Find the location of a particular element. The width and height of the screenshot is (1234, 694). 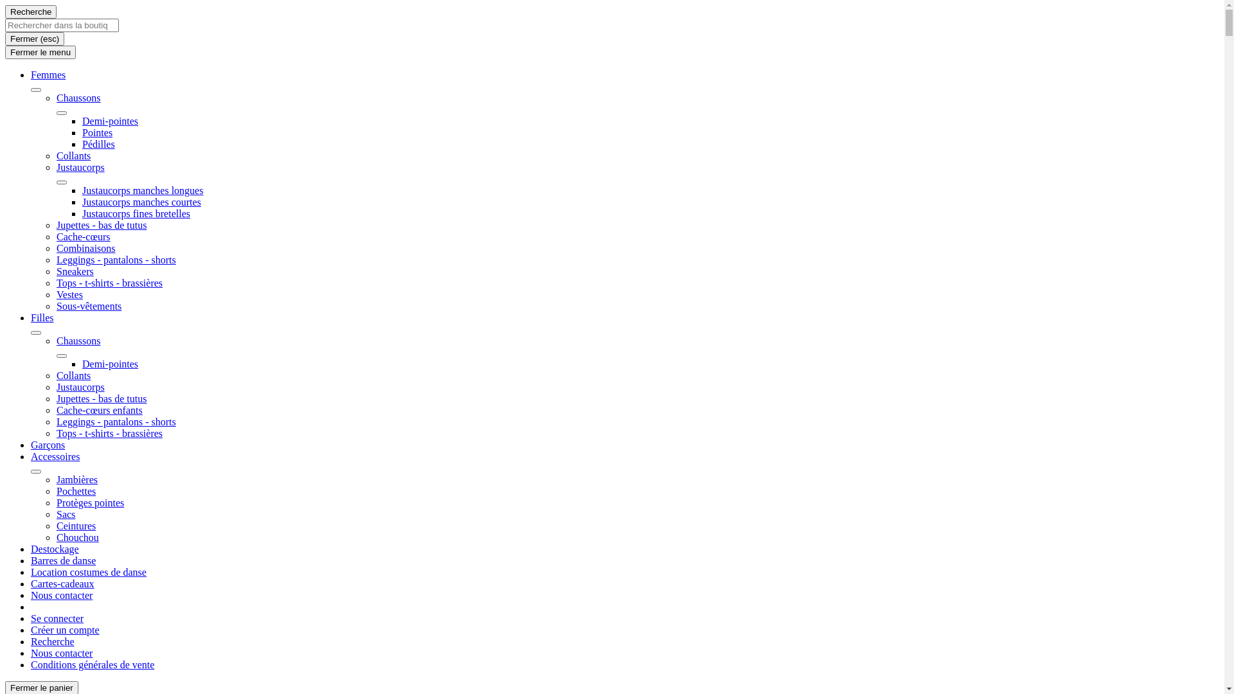

Location costumes de danse is located at coordinates (89, 572).